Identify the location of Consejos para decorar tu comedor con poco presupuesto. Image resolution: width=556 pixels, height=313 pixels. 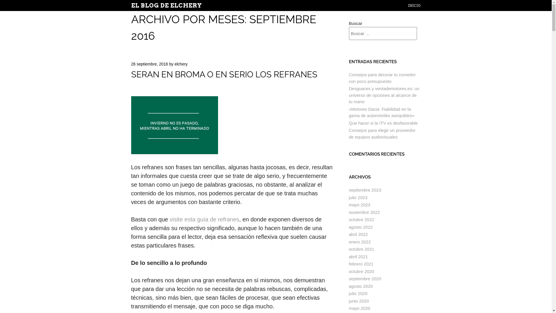
(382, 78).